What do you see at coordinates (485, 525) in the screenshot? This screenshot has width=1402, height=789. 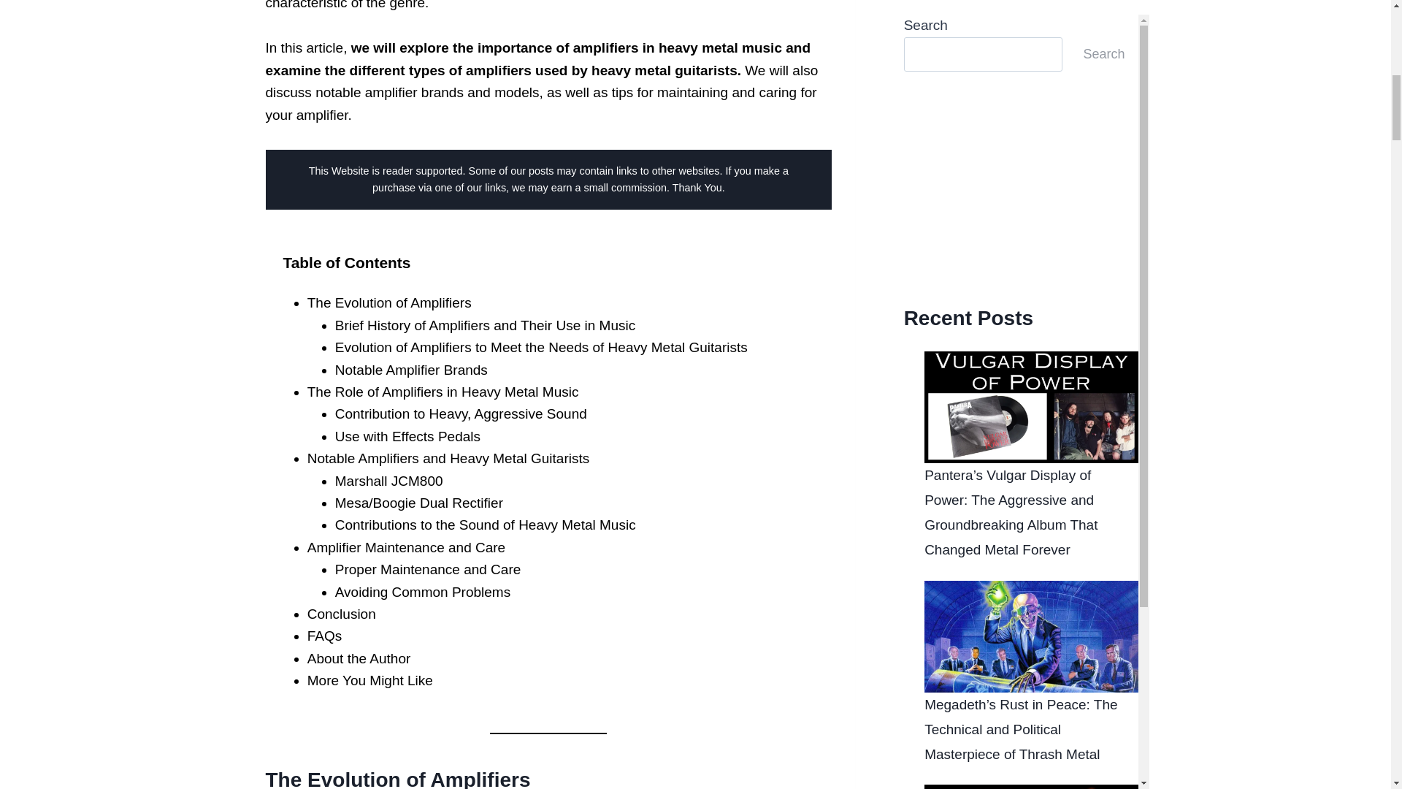 I see `Contributions to the Sound of Heavy Metal Music` at bounding box center [485, 525].